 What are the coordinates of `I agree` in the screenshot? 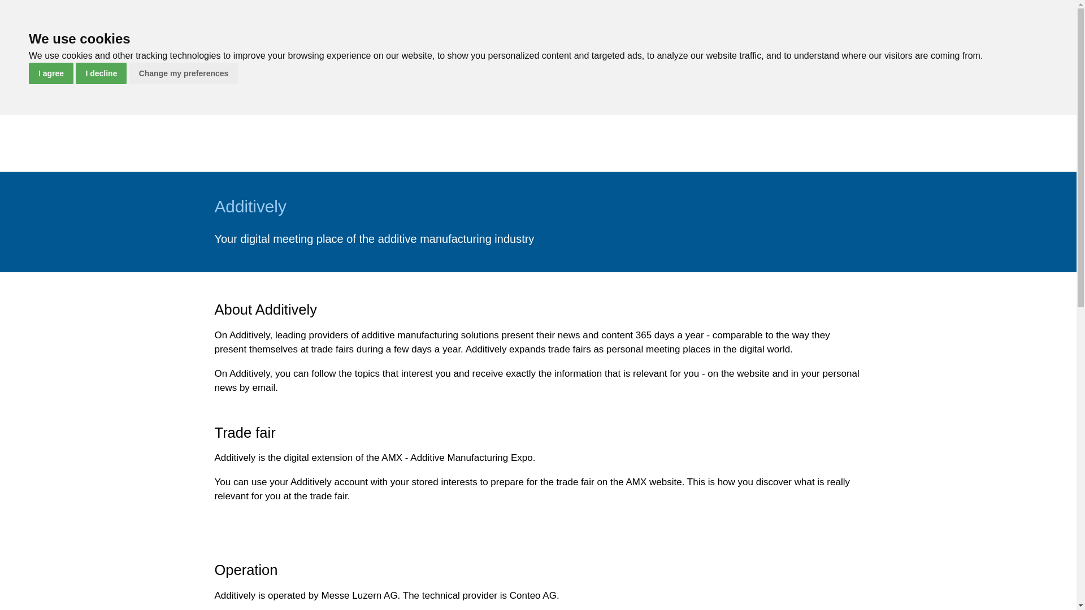 It's located at (51, 73).